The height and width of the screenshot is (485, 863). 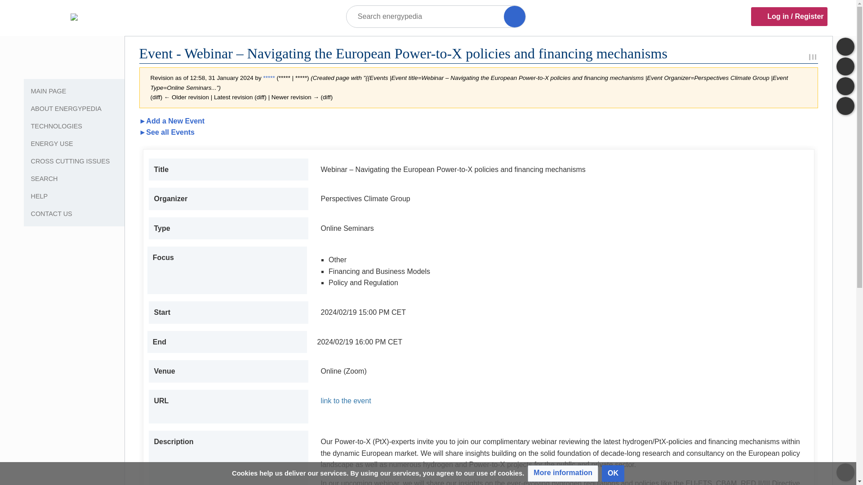 I want to click on More information, so click(x=563, y=473).